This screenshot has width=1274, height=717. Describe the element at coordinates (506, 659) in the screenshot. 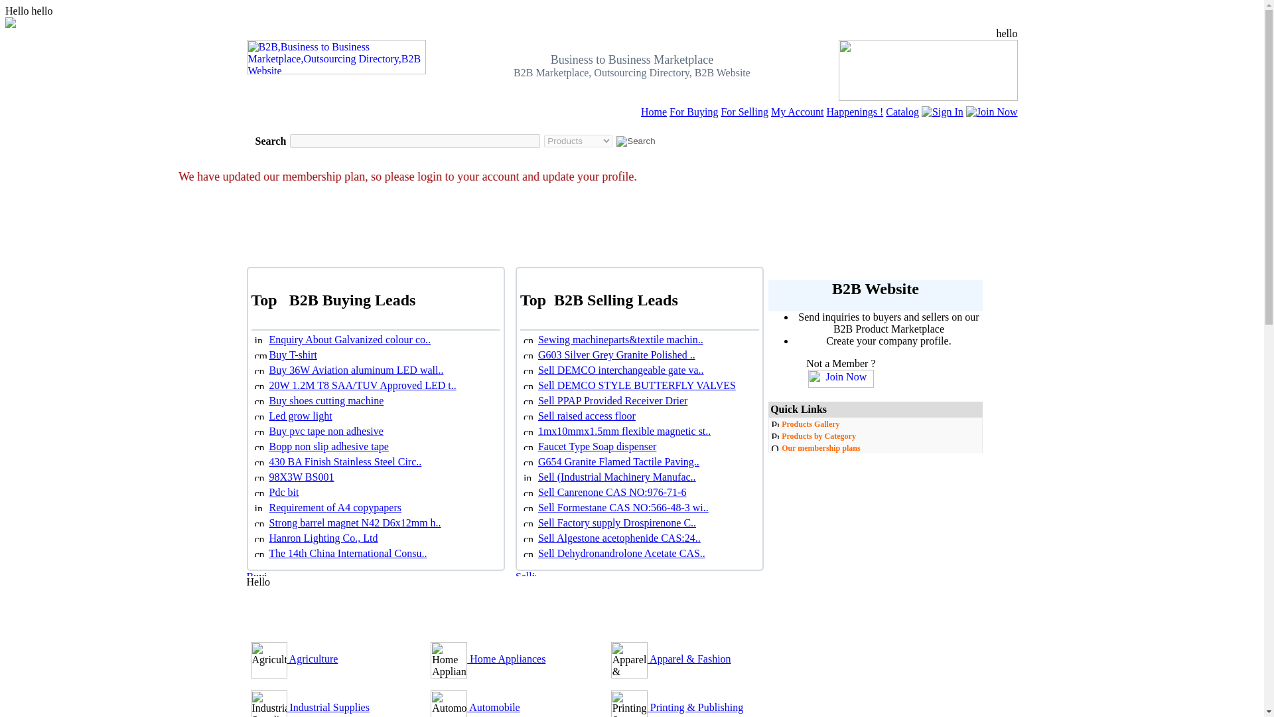

I see `Home Appliances` at that location.